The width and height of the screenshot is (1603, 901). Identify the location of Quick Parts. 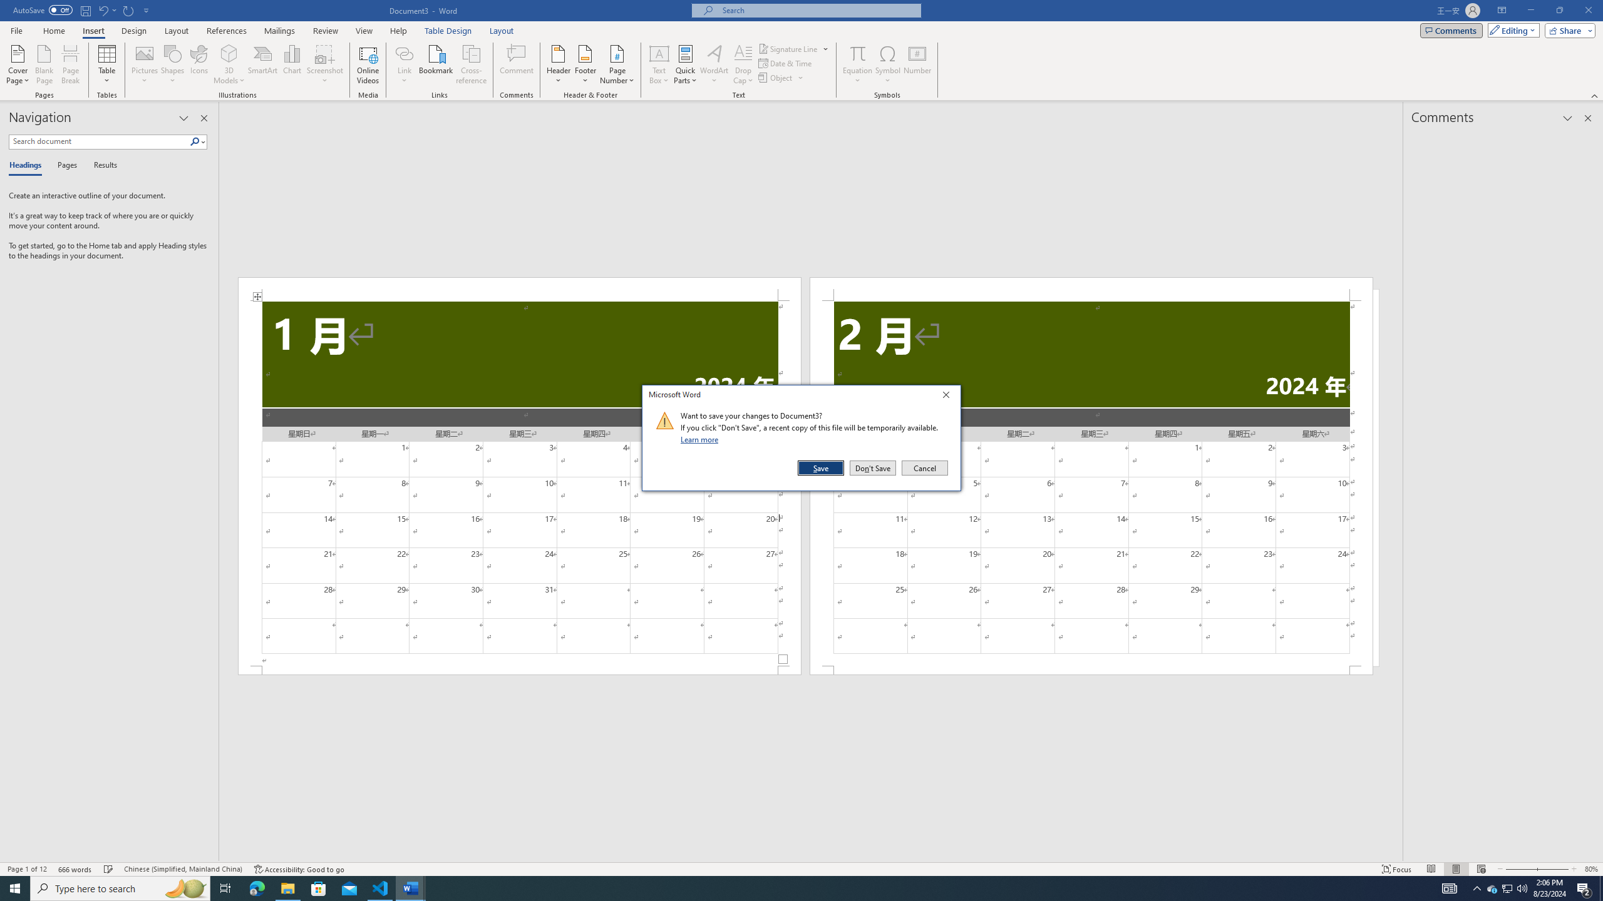
(686, 64).